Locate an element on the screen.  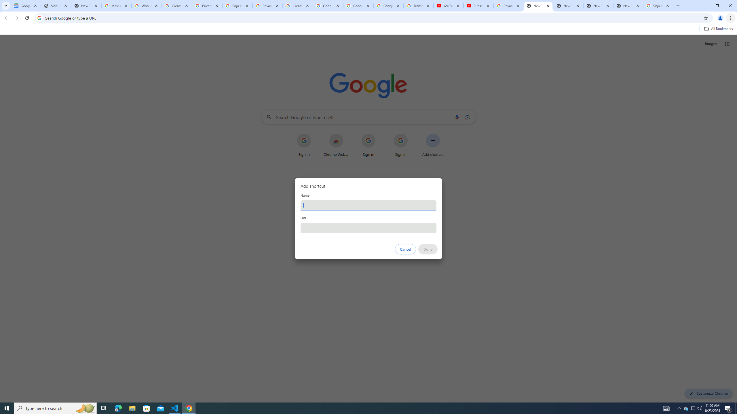
Cancel is located at coordinates (406, 249).